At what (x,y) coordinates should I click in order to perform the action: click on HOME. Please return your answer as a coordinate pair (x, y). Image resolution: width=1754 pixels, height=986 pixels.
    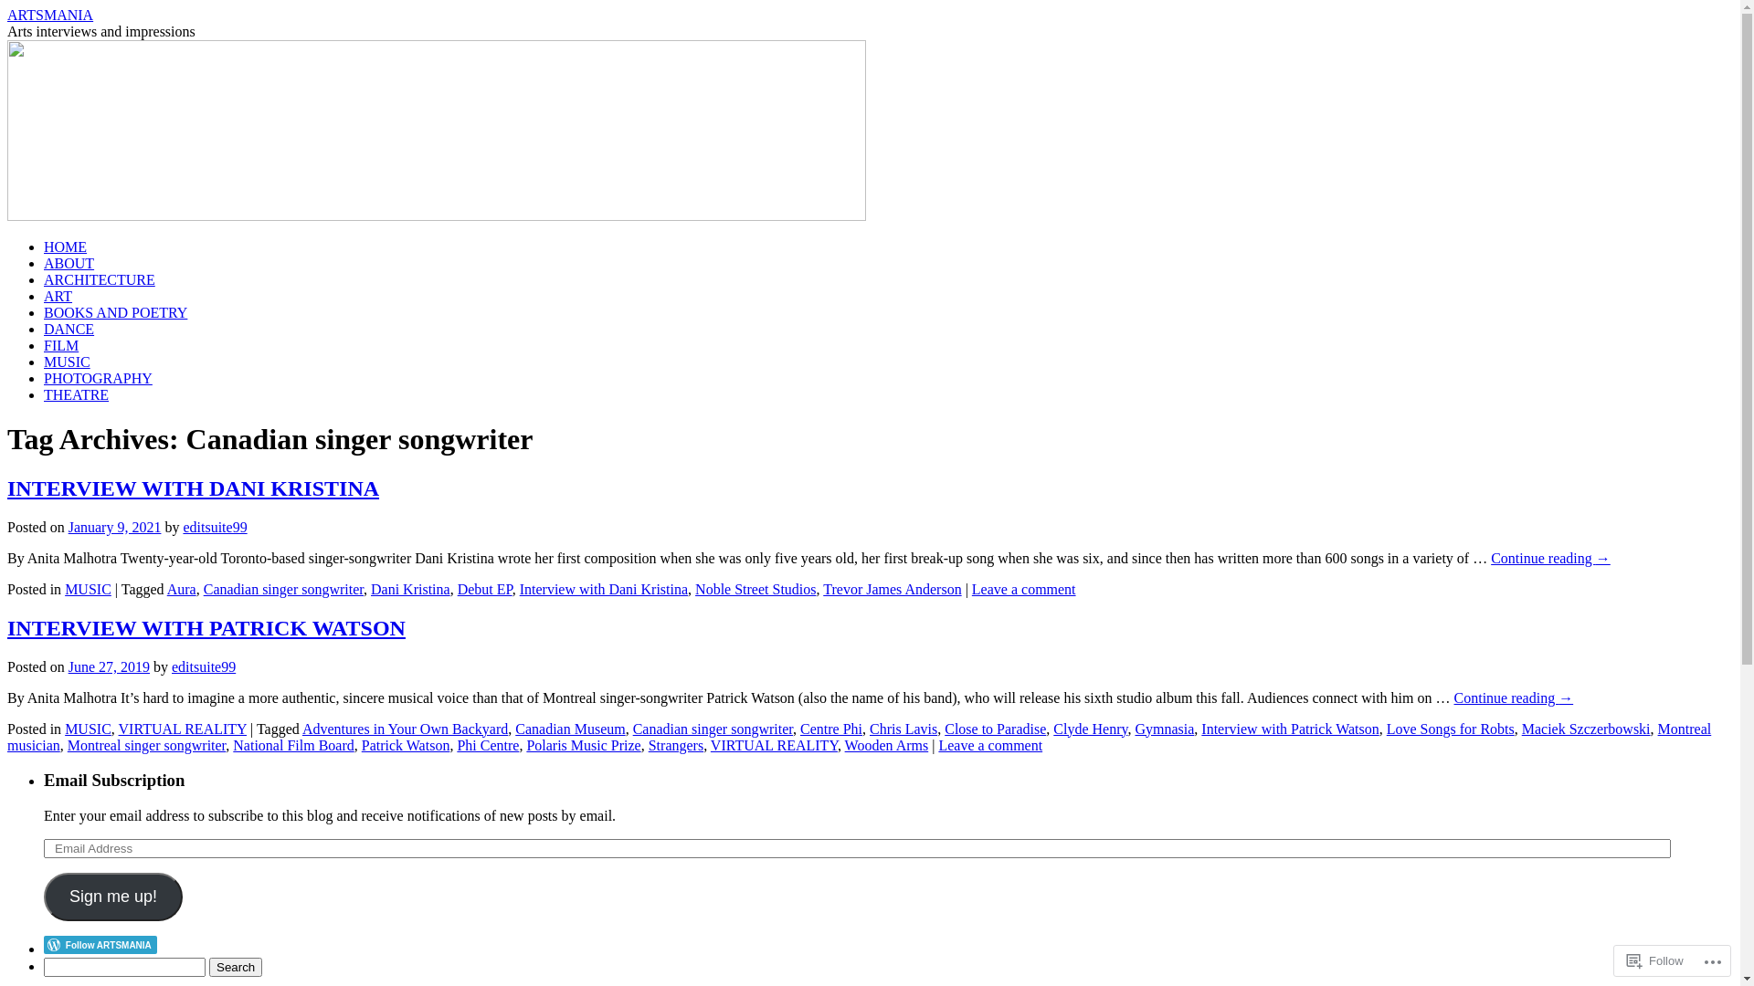
    Looking at the image, I should click on (66, 246).